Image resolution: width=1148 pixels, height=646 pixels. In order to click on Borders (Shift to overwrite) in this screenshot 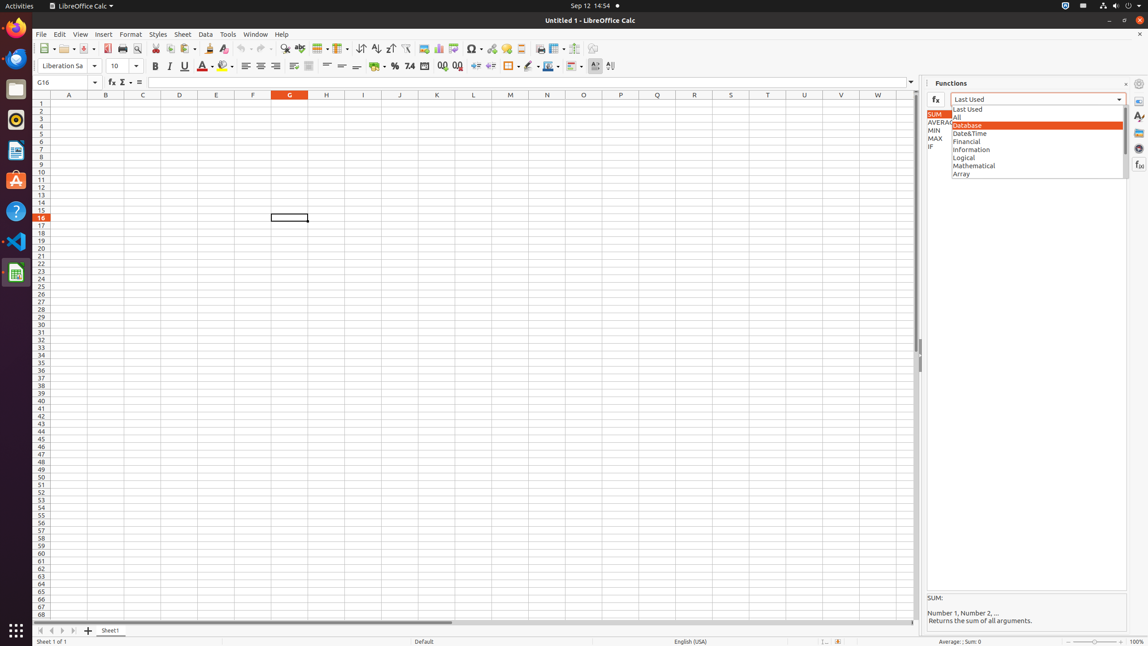, I will do `click(512, 66)`.